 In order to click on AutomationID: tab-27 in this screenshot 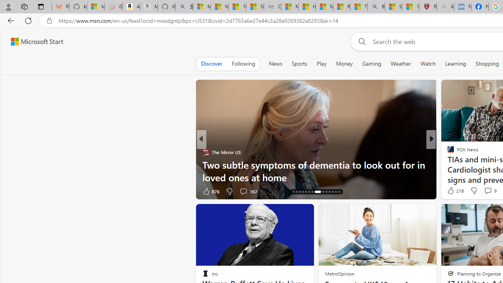, I will do `click(336, 192)`.